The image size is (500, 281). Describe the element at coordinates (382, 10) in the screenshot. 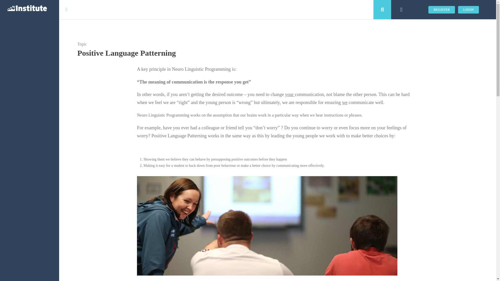

I see `Search` at that location.